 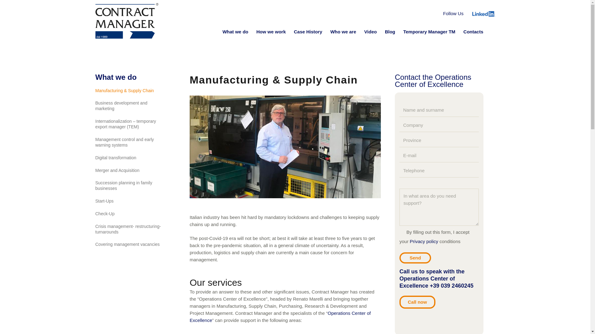 What do you see at coordinates (415, 258) in the screenshot?
I see `Send` at bounding box center [415, 258].